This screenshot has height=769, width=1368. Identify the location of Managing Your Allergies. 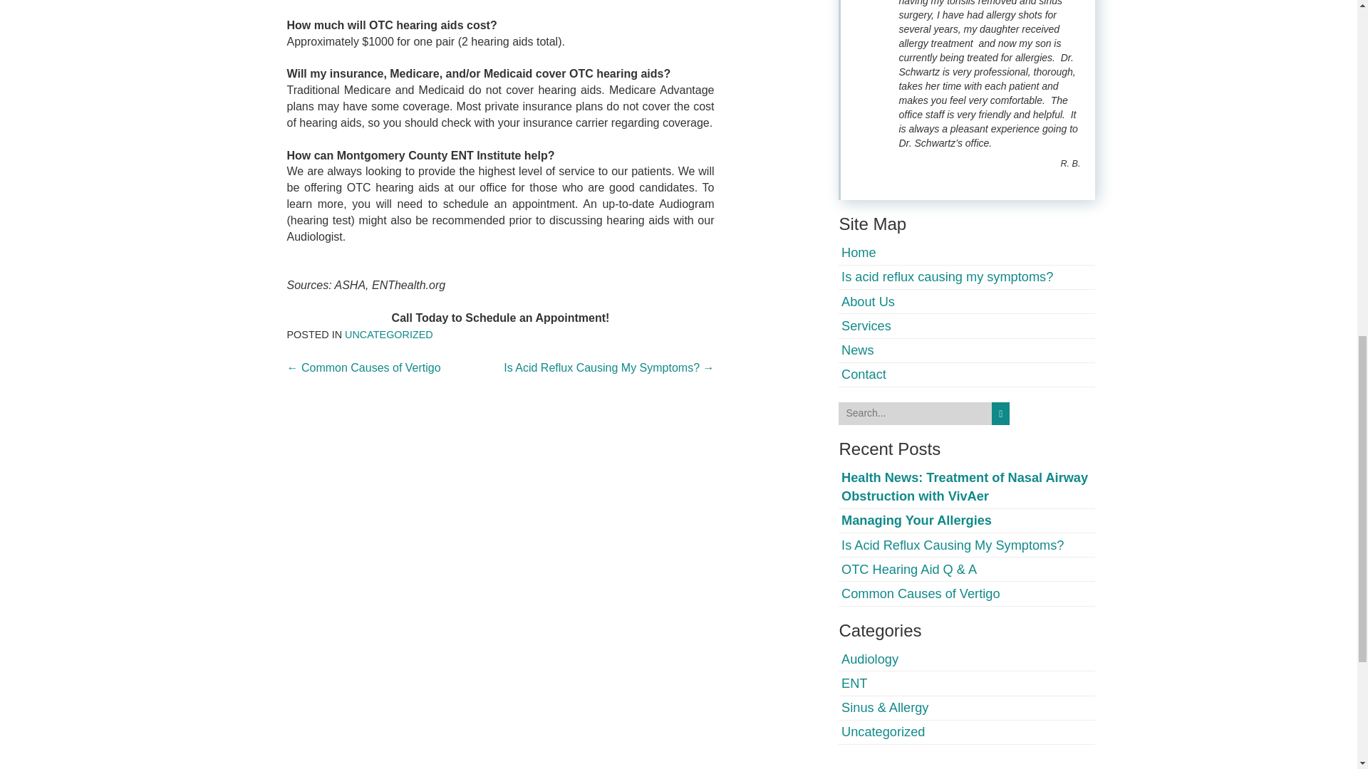
(916, 520).